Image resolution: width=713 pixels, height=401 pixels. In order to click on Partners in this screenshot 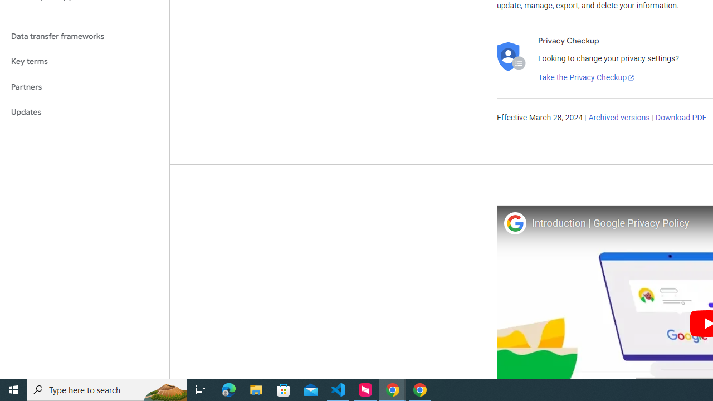, I will do `click(85, 87)`.